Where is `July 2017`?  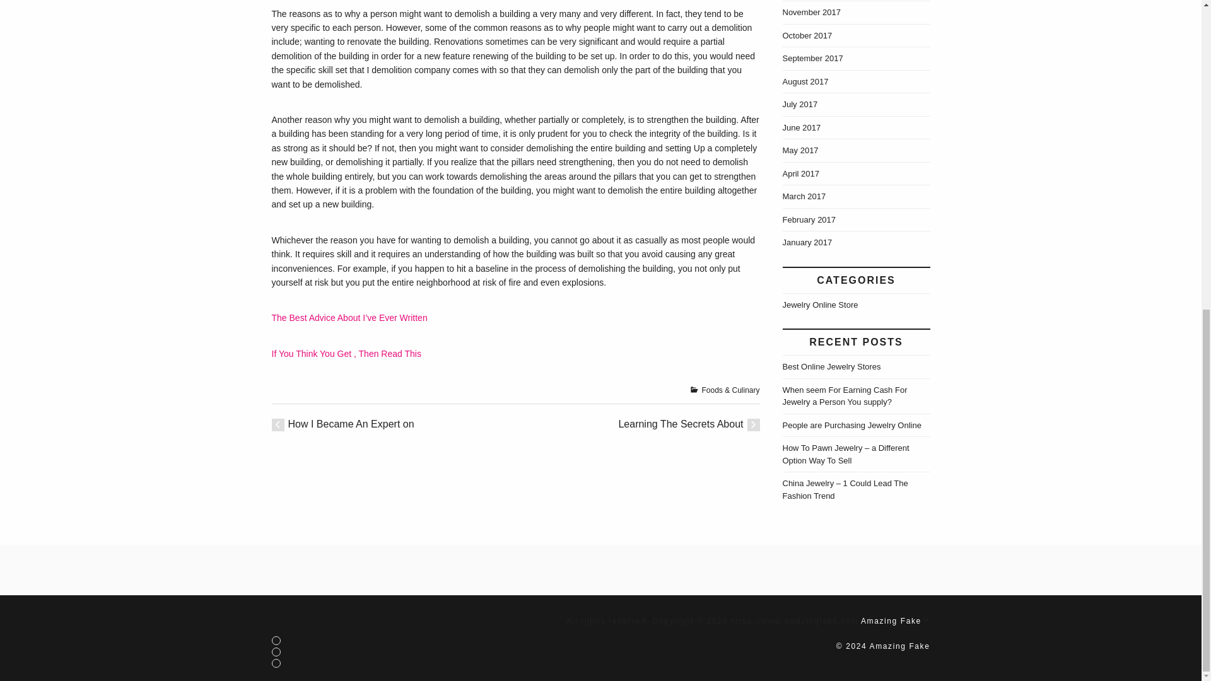
July 2017 is located at coordinates (800, 103).